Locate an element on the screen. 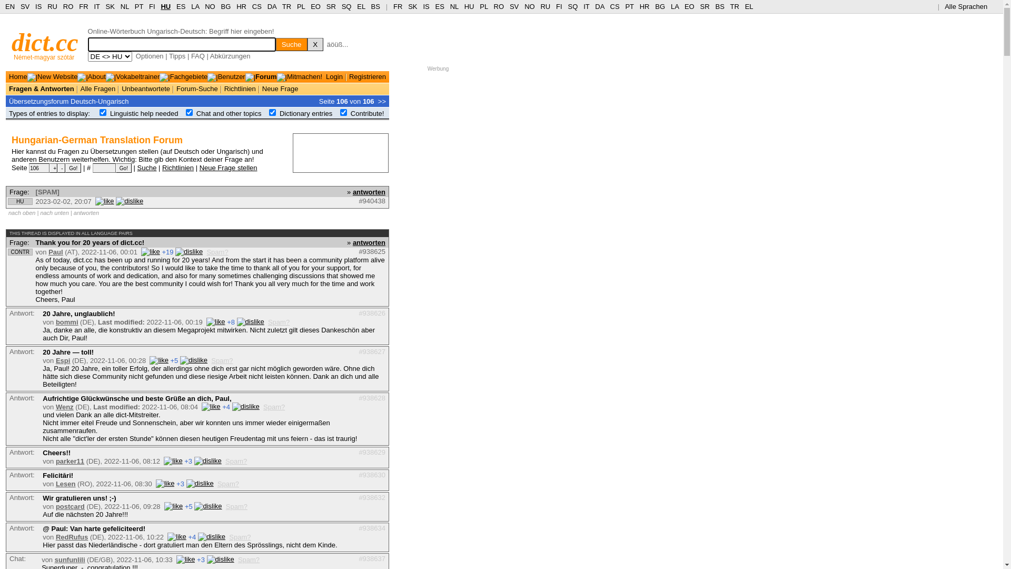  #940438 is located at coordinates (372, 201).